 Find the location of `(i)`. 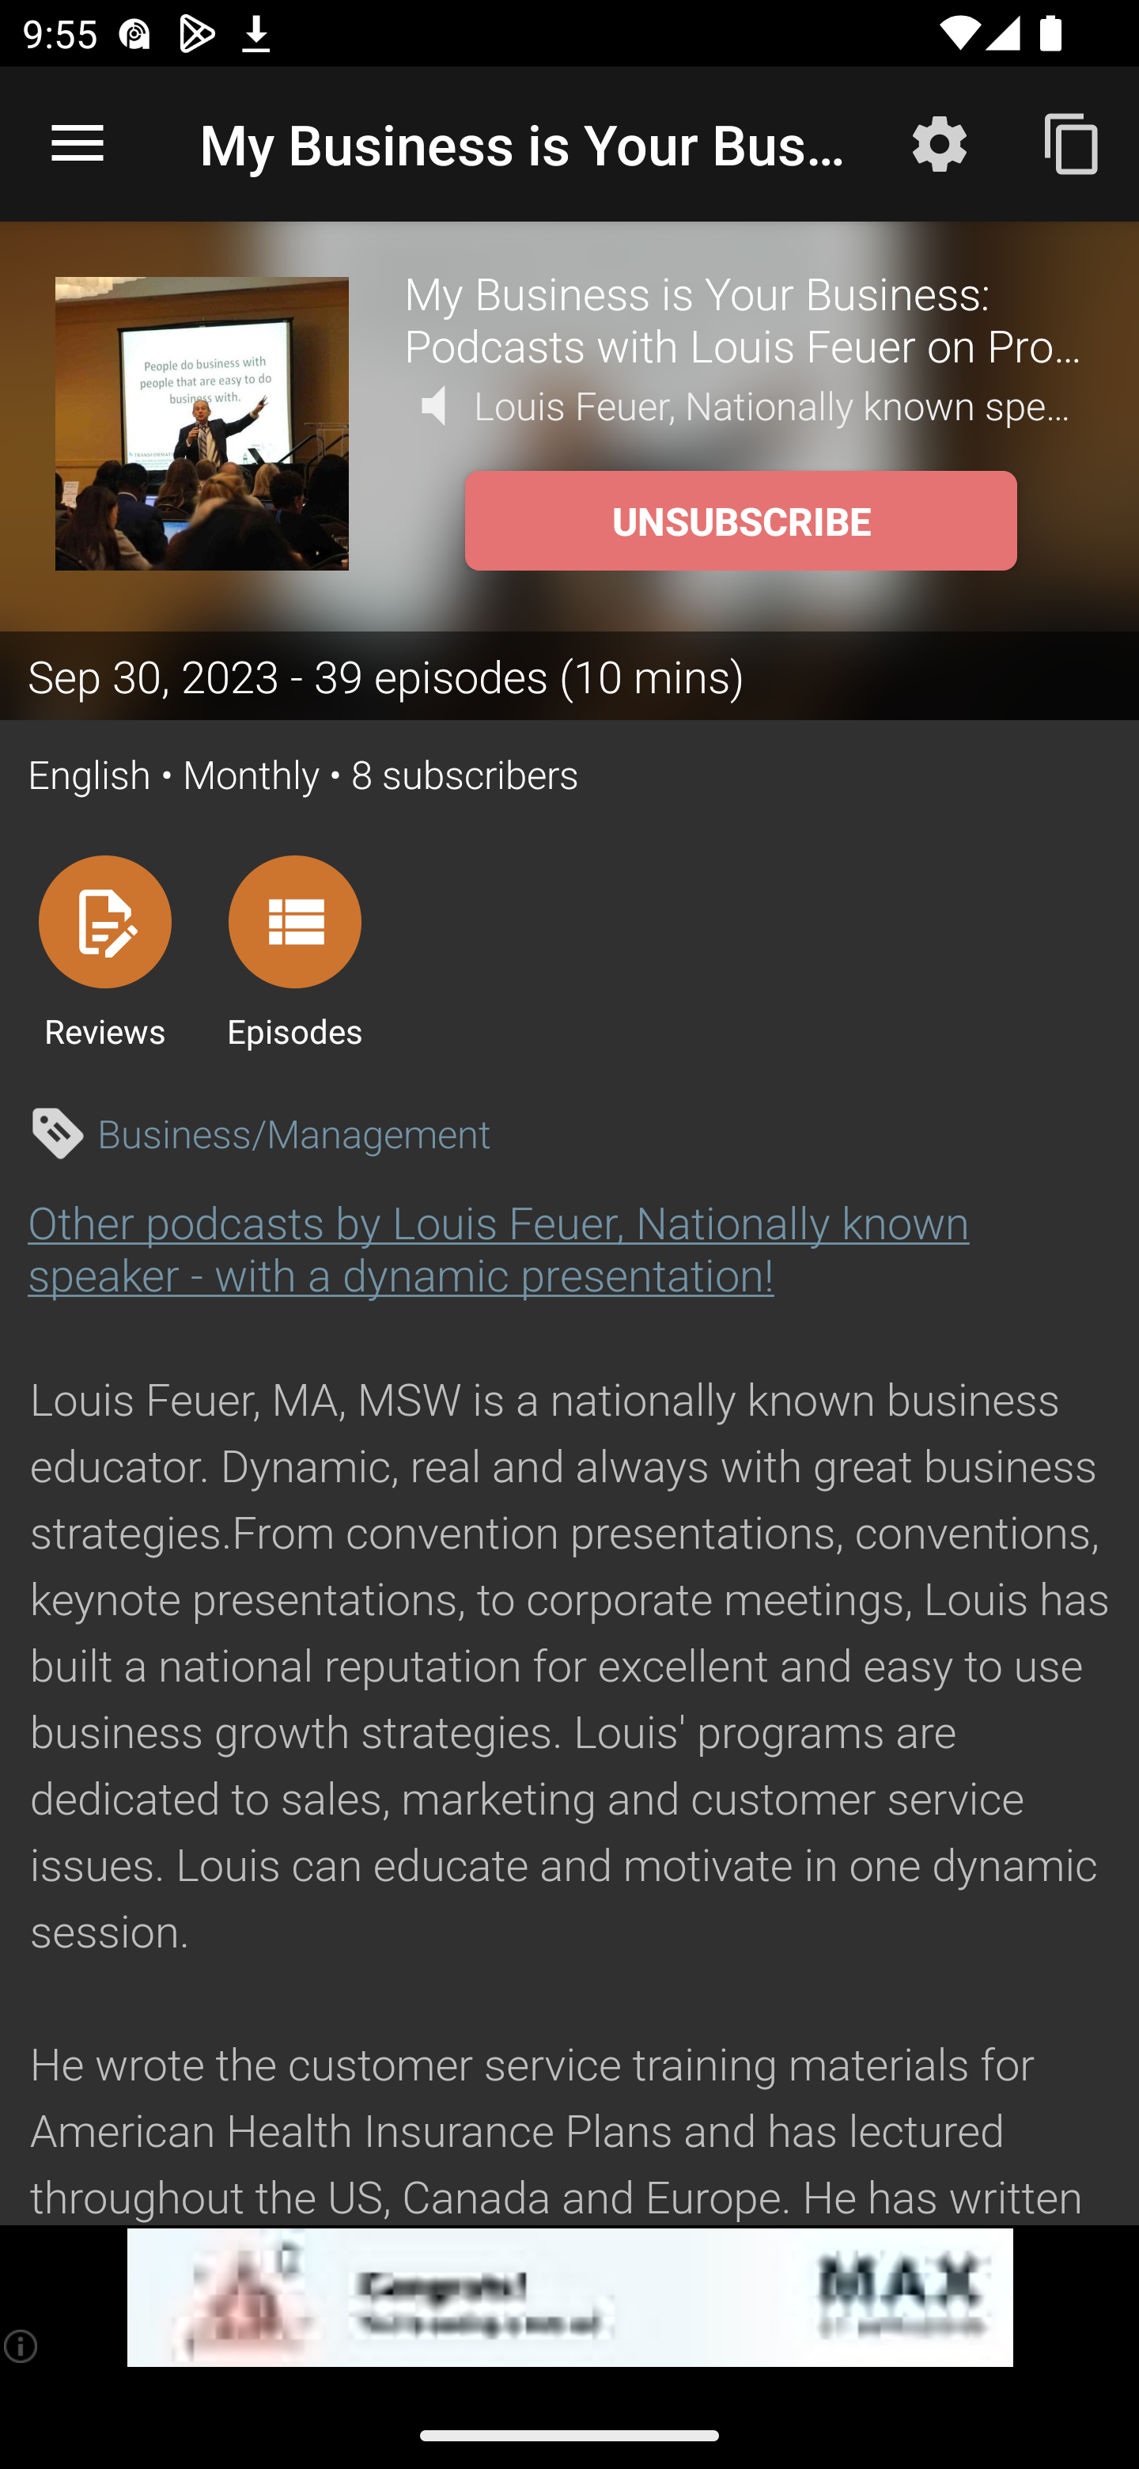

(i) is located at coordinates (22, 2346).